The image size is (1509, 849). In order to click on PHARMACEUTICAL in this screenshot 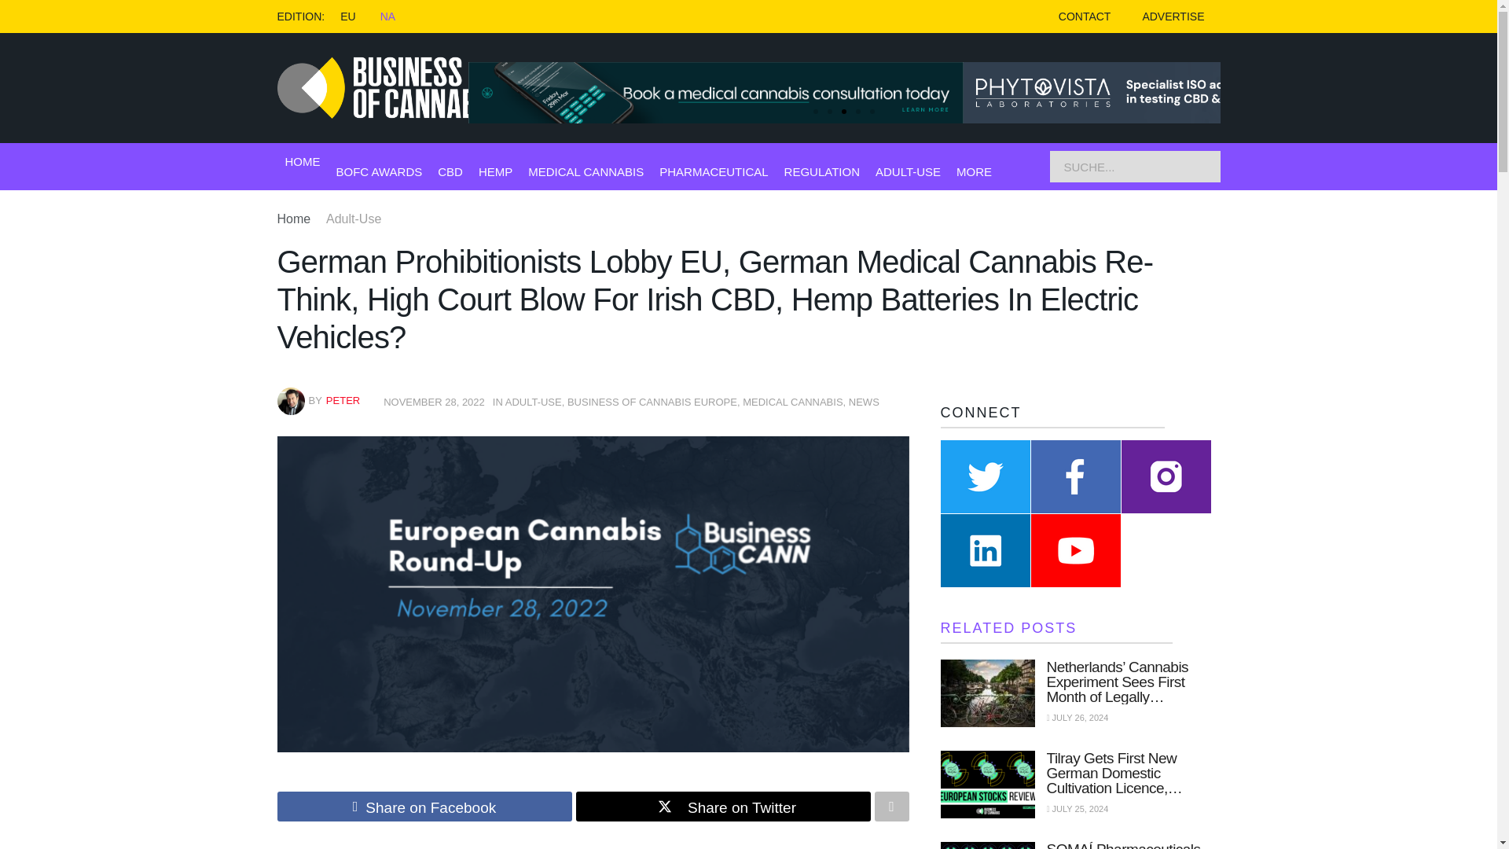, I will do `click(714, 171)`.